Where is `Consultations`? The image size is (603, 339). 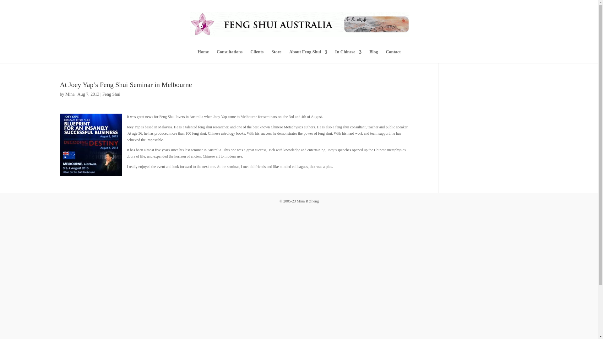
Consultations is located at coordinates (229, 56).